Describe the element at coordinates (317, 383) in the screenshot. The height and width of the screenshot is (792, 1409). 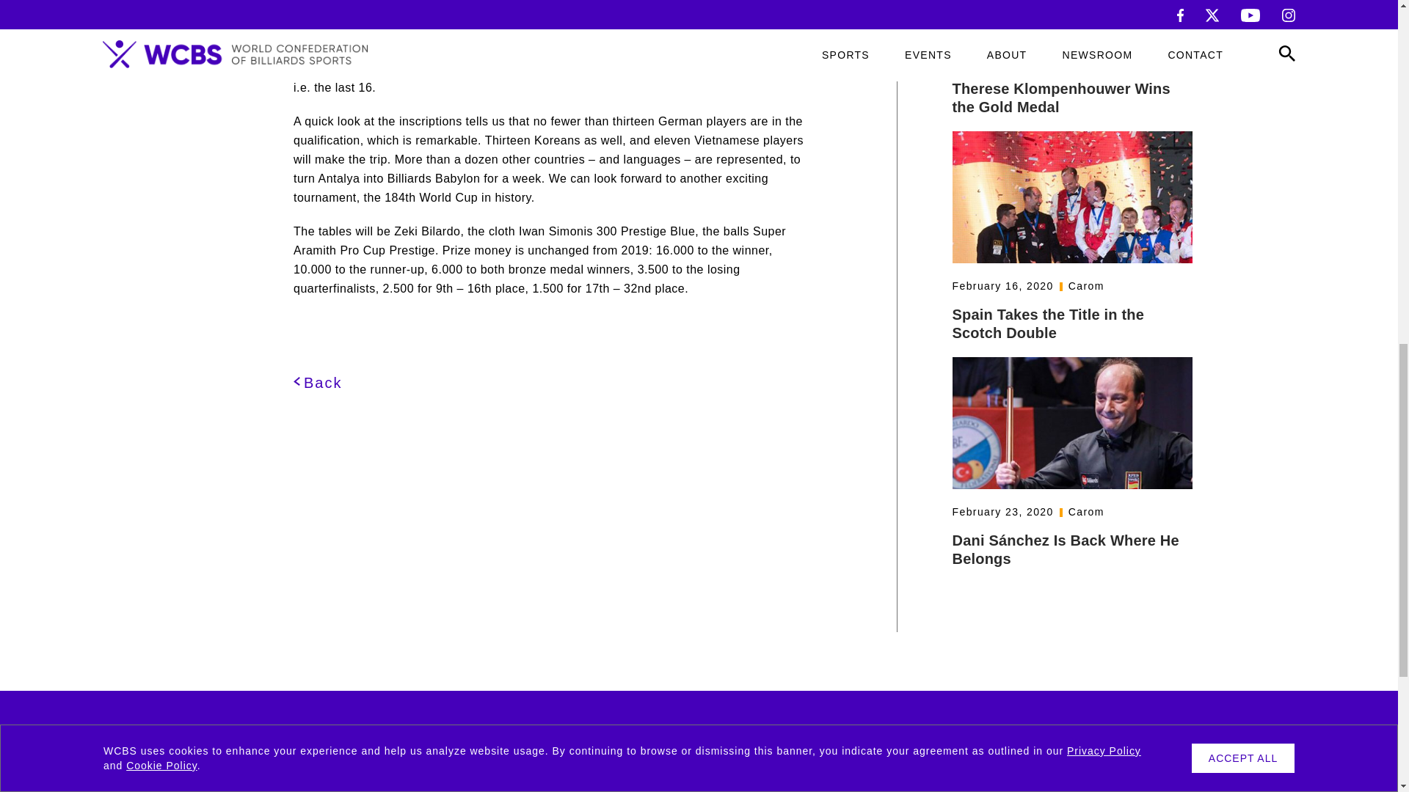
I see `Back` at that location.